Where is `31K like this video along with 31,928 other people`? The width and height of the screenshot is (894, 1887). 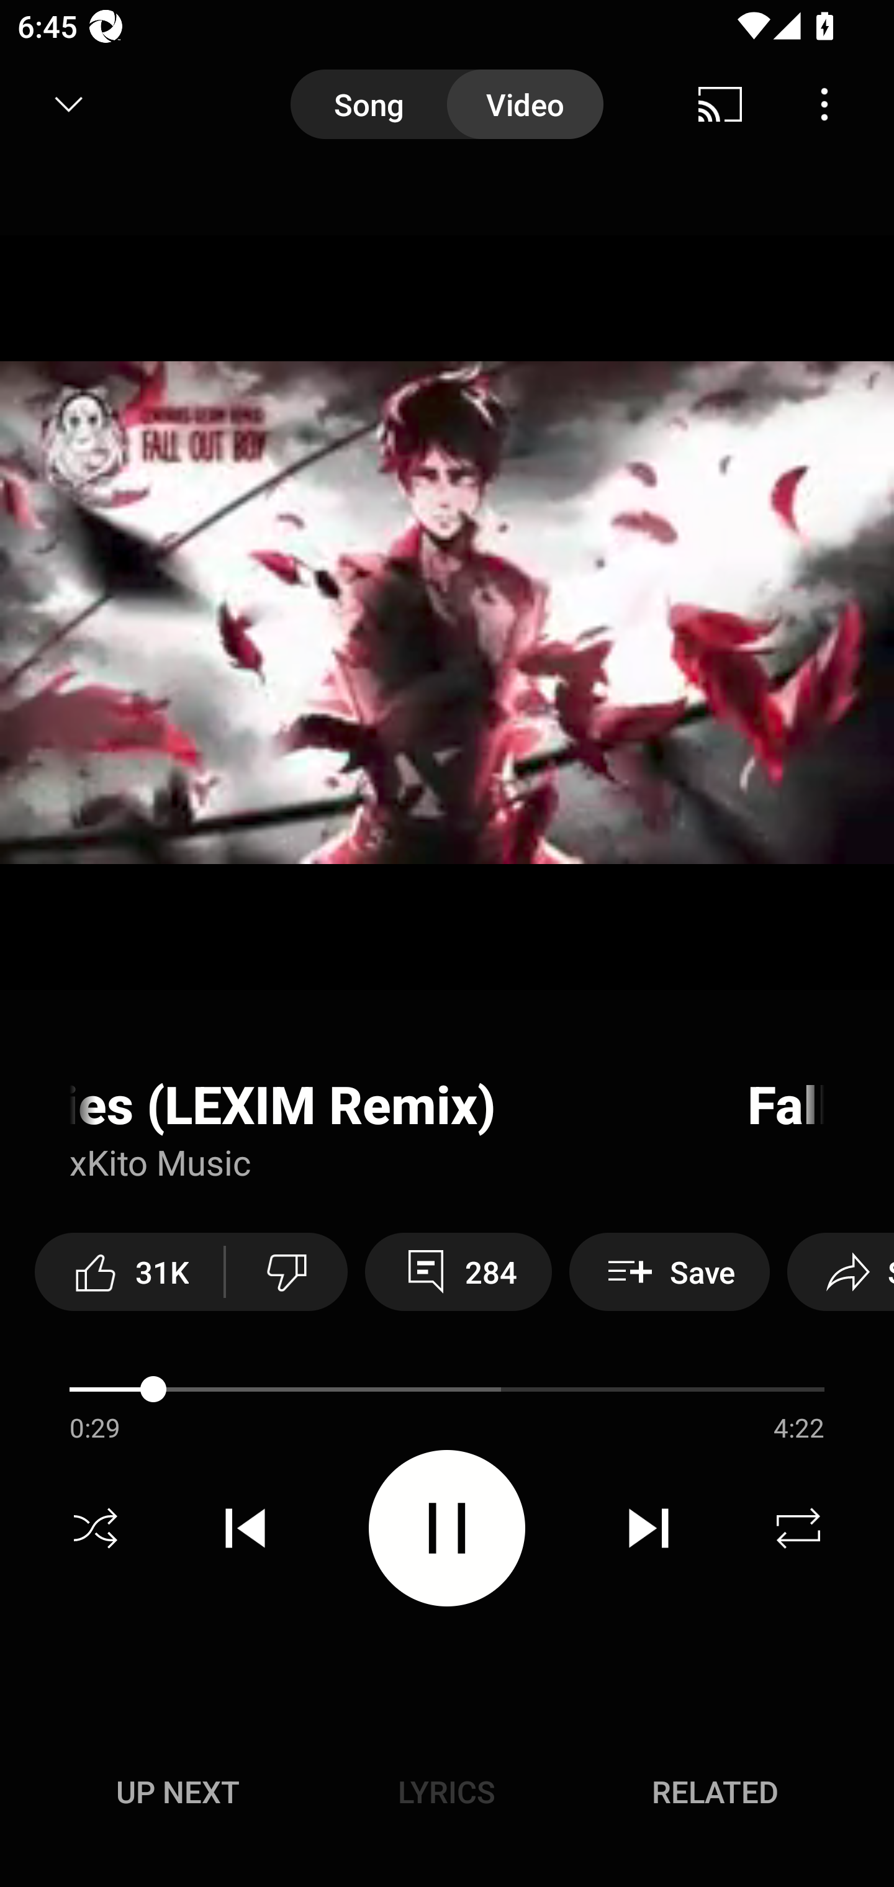
31K like this video along with 31,928 other people is located at coordinates (129, 1271).